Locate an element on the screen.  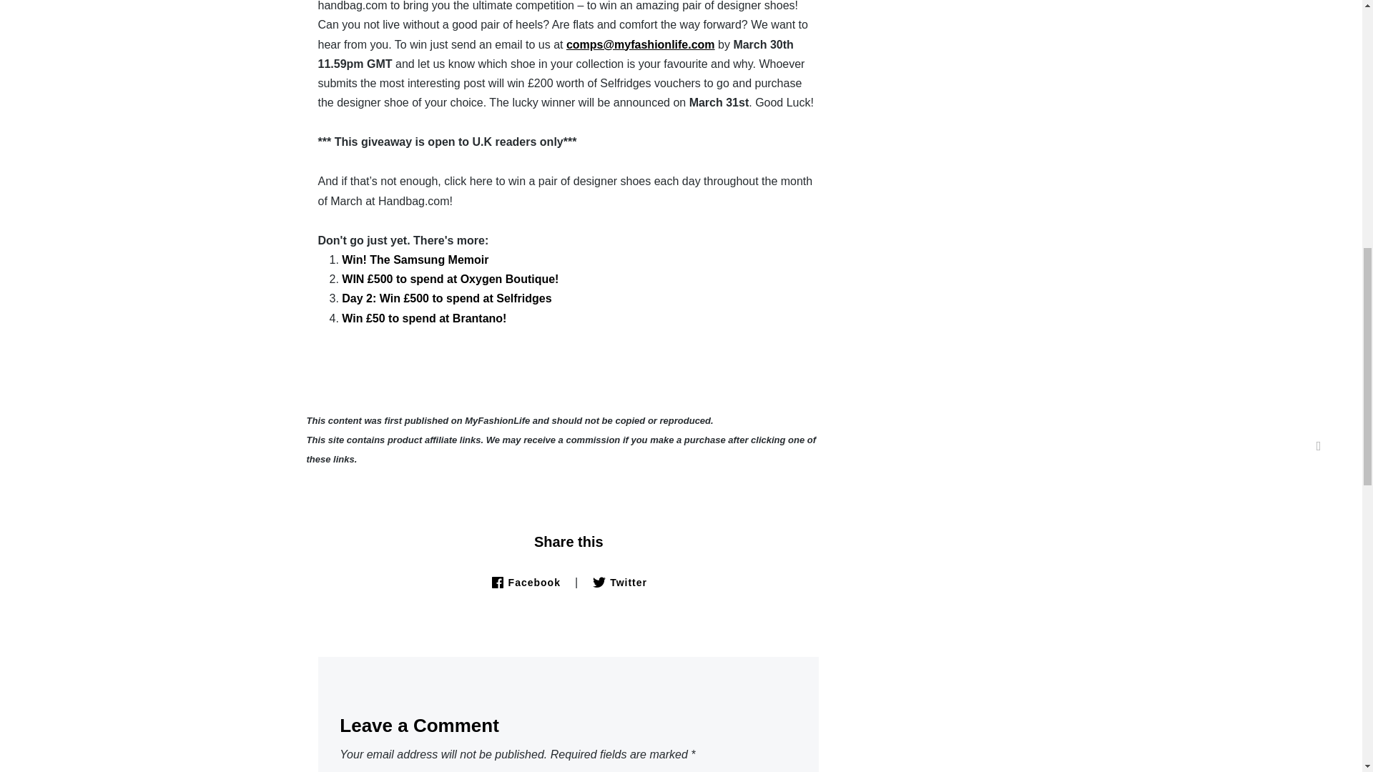
Tweet this on Twitter is located at coordinates (619, 582).